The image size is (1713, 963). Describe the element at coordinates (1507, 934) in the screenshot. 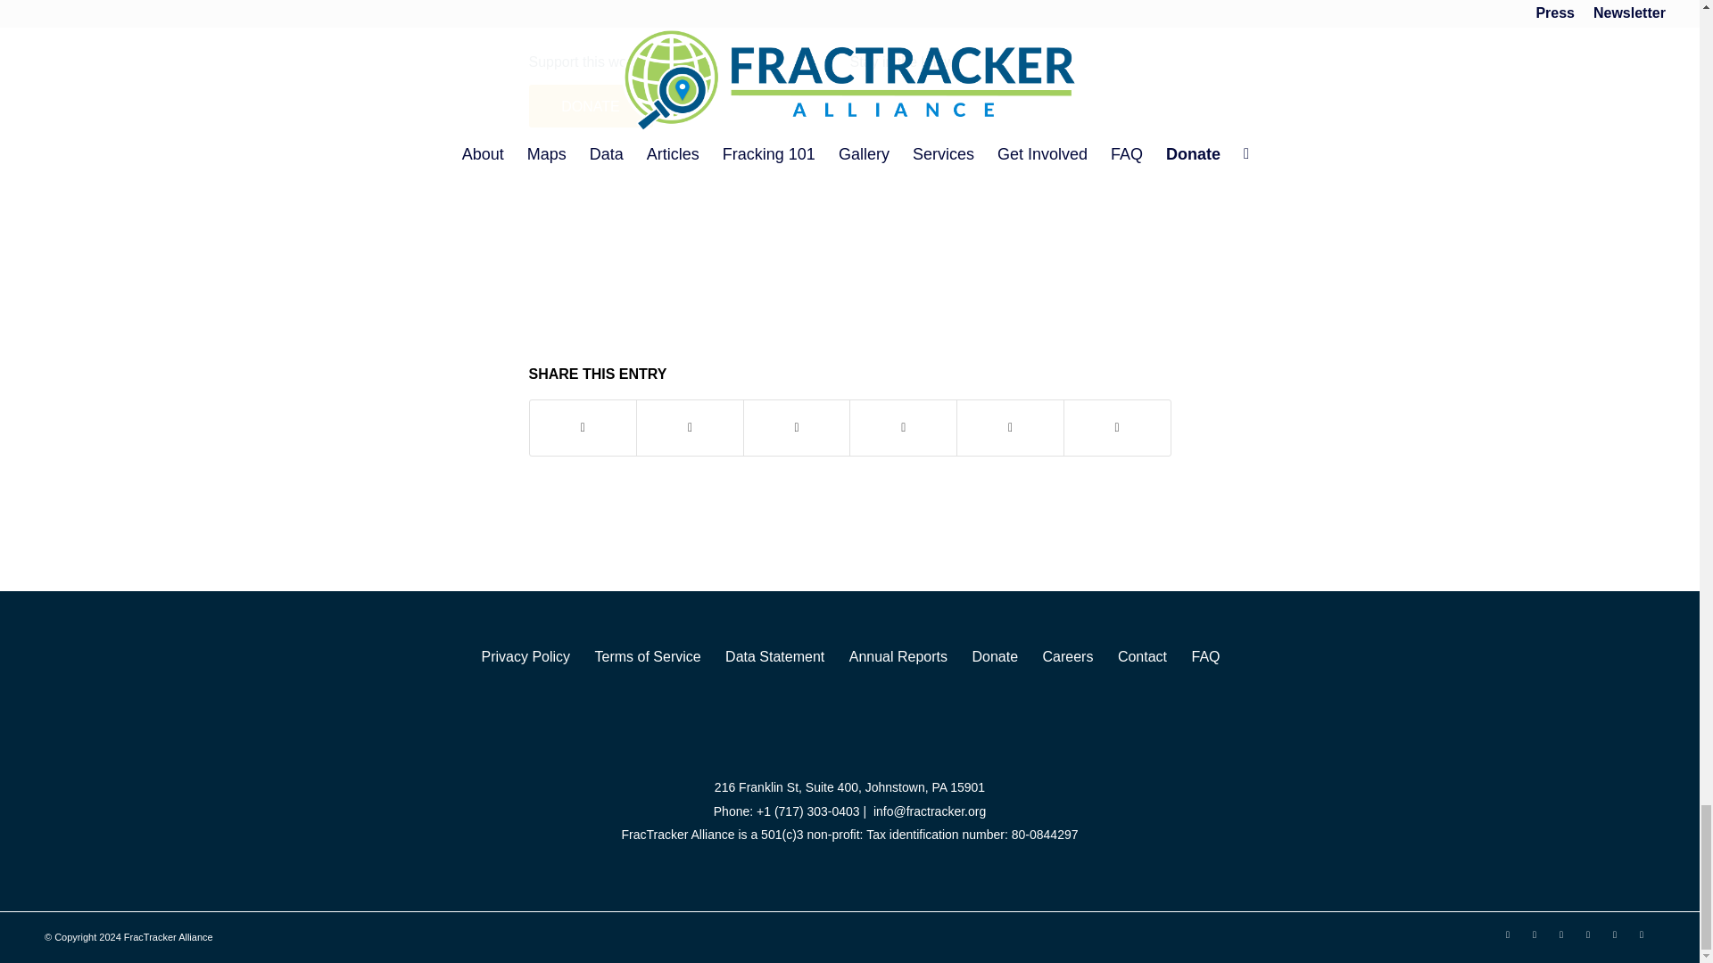

I see `Twitter` at that location.